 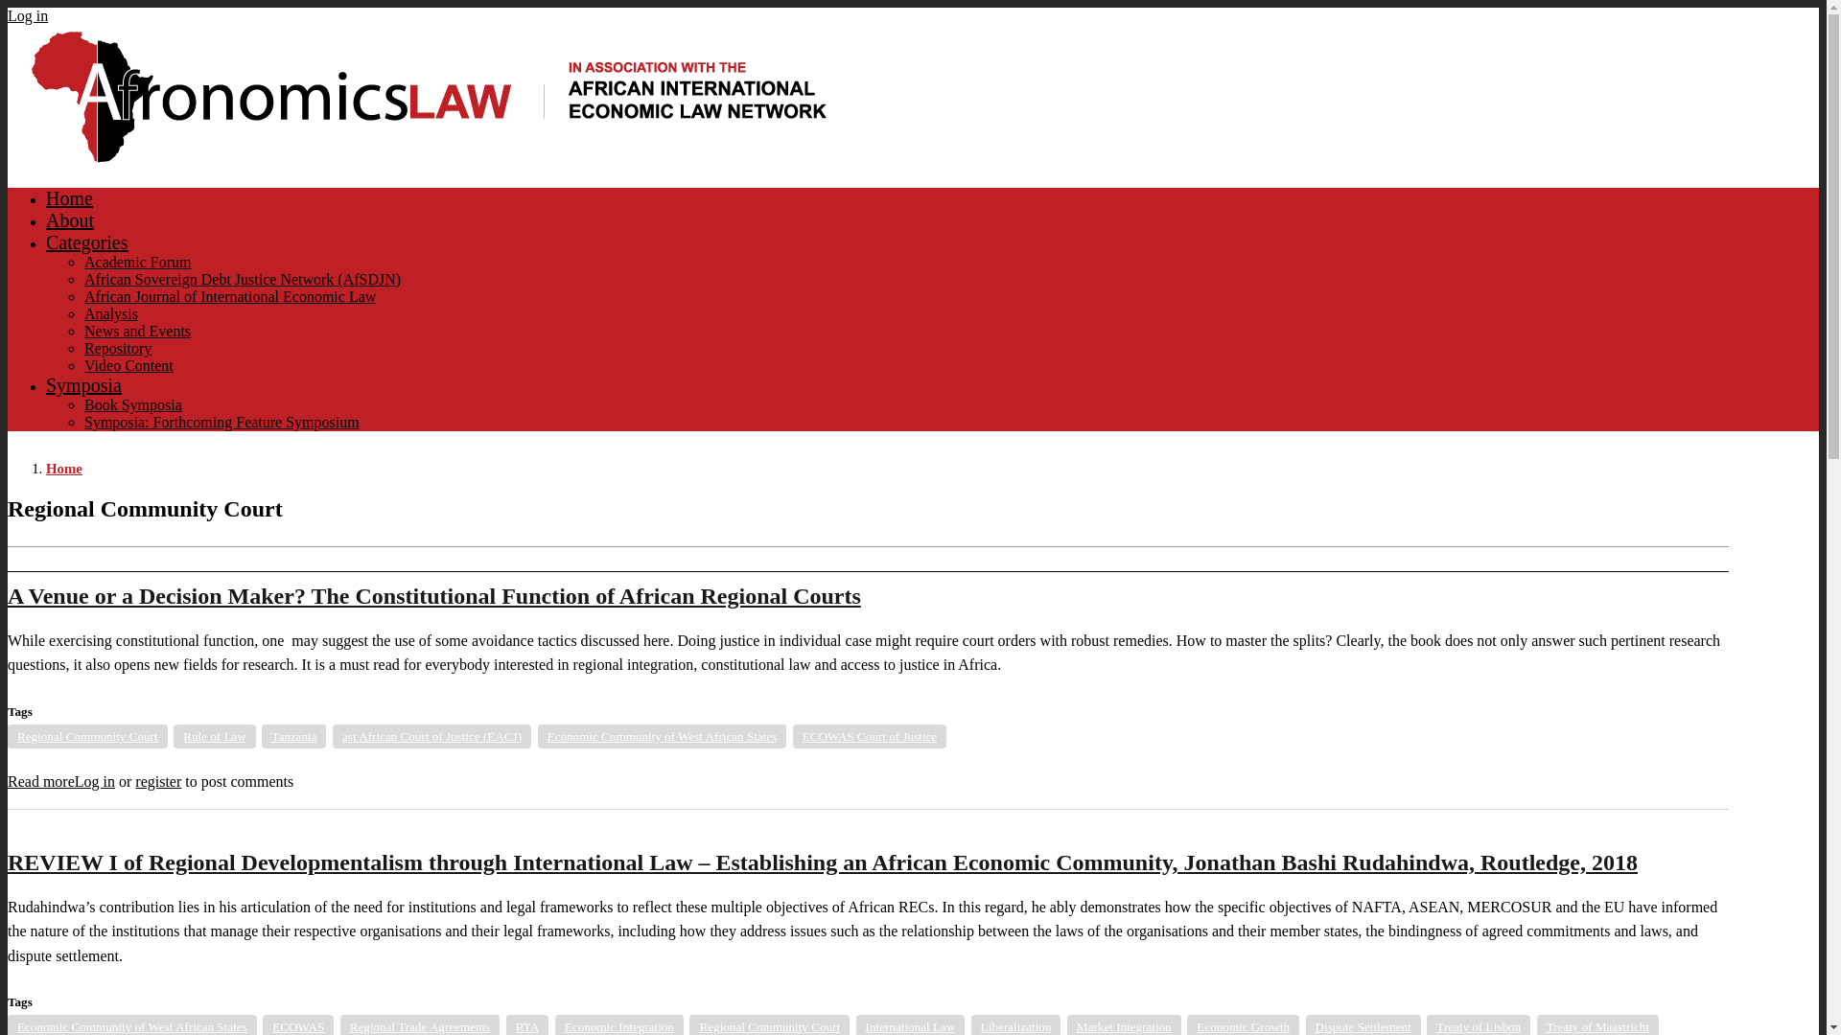 What do you see at coordinates (133, 404) in the screenshot?
I see `Book Symposia` at bounding box center [133, 404].